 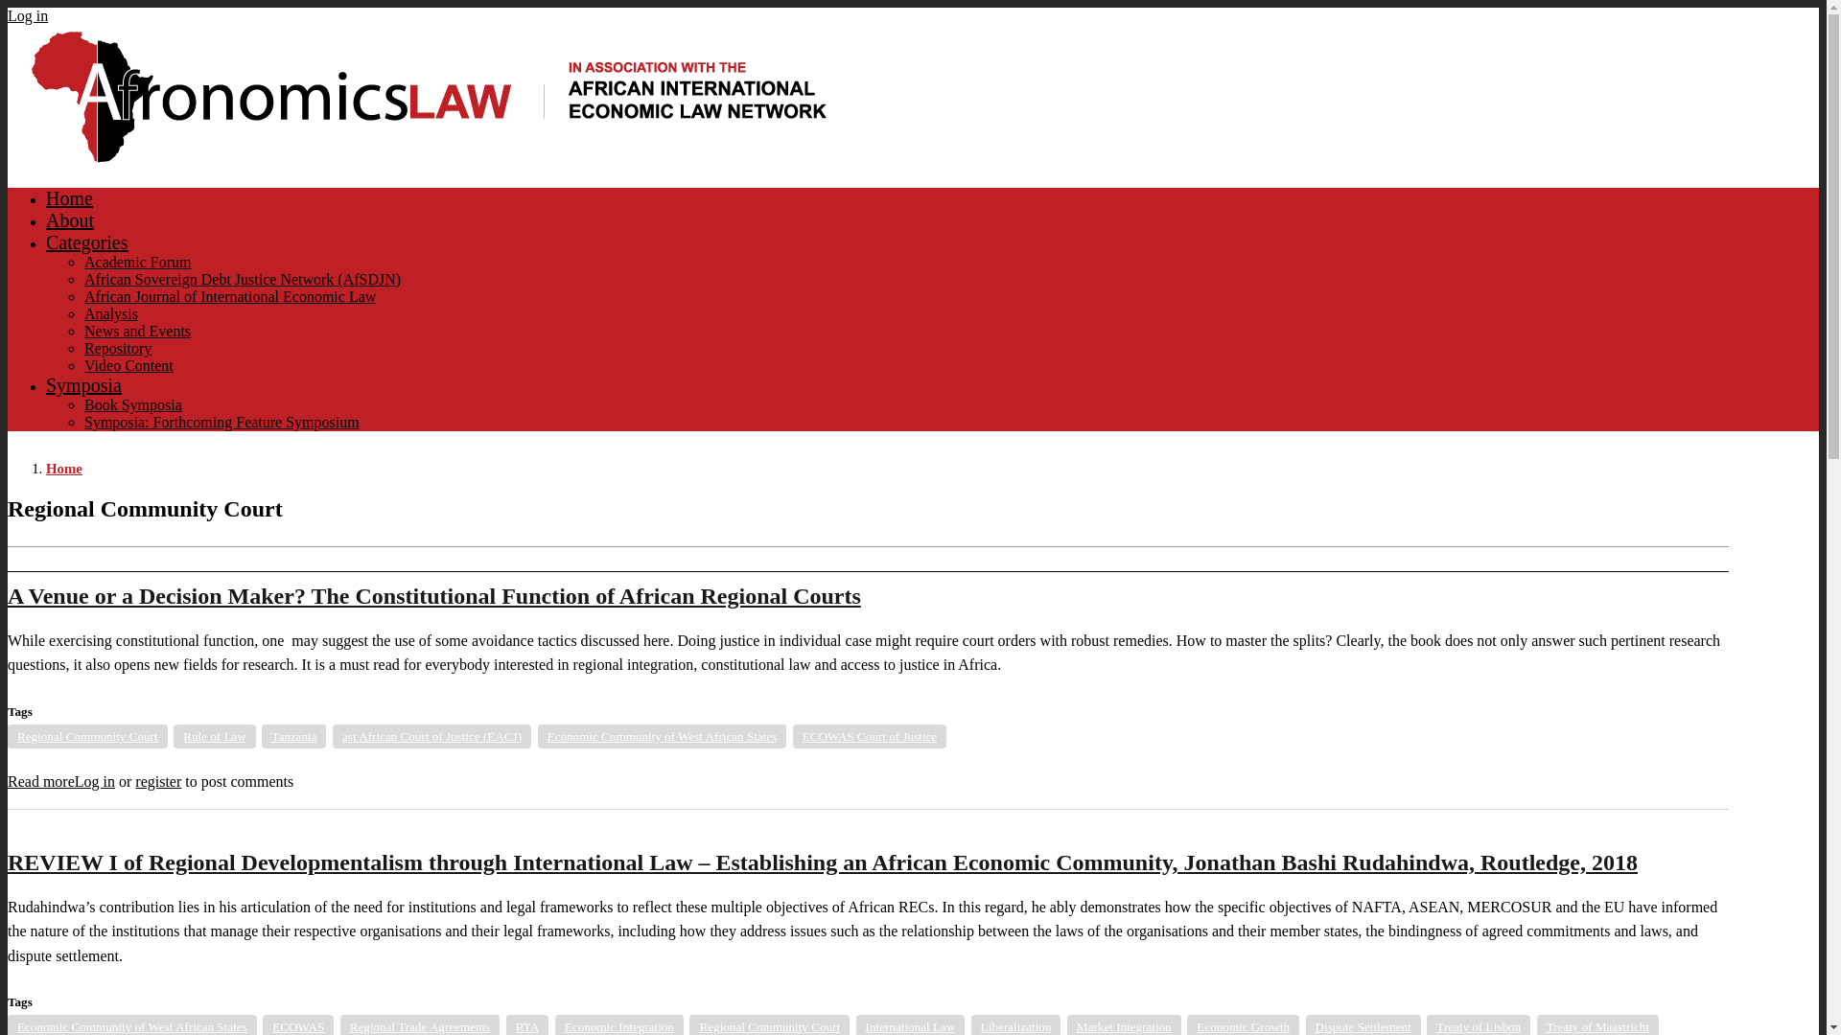 What do you see at coordinates (133, 404) in the screenshot?
I see `Book Symposia` at bounding box center [133, 404].